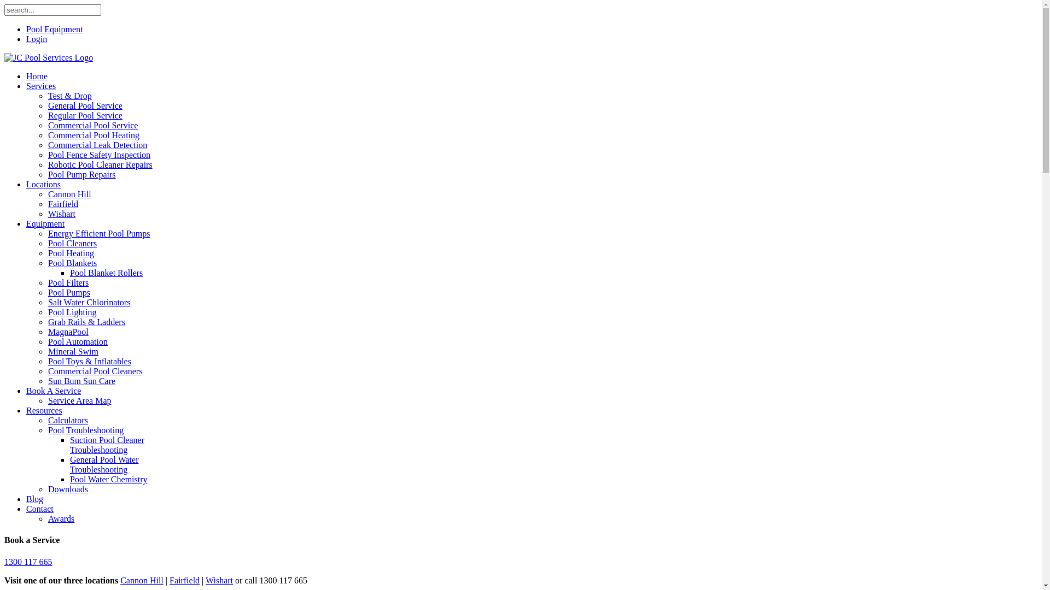  I want to click on Grab Rails & Ladders, so click(86, 322).